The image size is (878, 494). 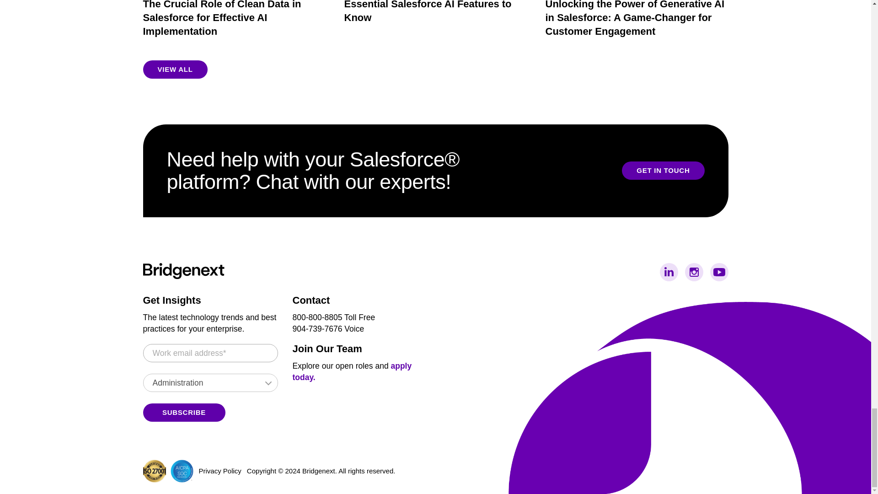 I want to click on SUBSCRIBE, so click(x=183, y=413).